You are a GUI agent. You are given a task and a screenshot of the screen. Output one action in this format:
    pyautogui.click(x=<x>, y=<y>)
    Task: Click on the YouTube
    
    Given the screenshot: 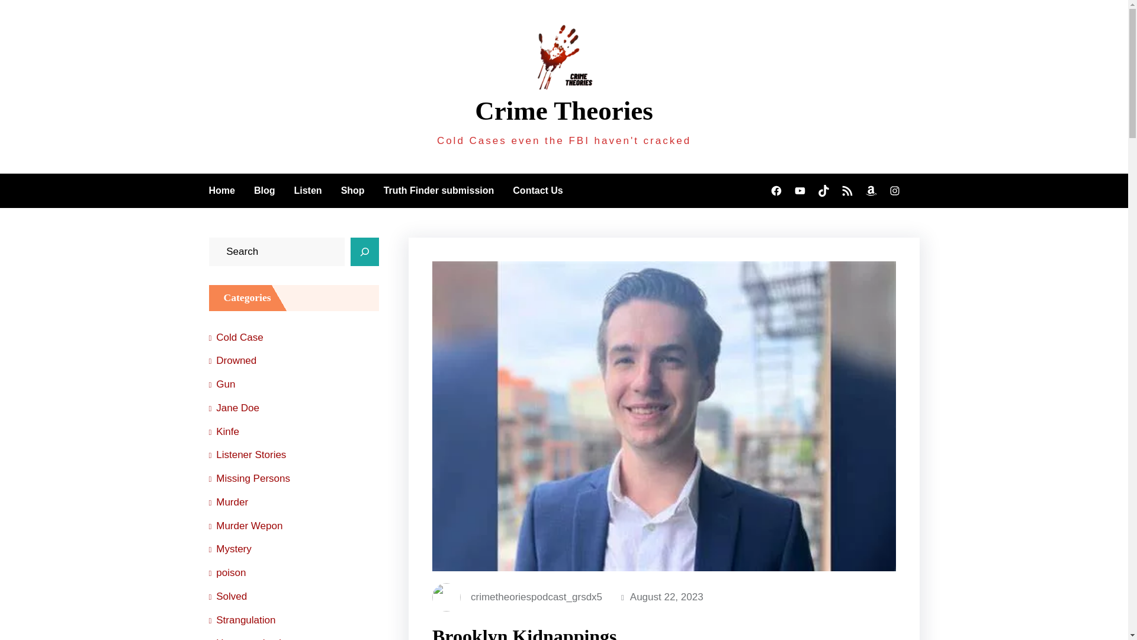 What is the action you would take?
    pyautogui.click(x=799, y=191)
    